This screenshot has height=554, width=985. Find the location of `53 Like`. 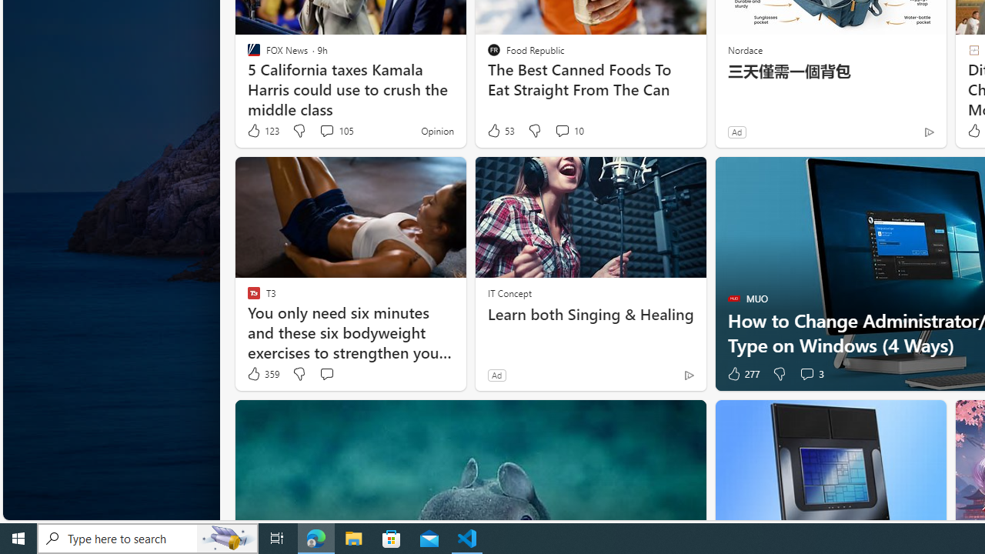

53 Like is located at coordinates (500, 131).